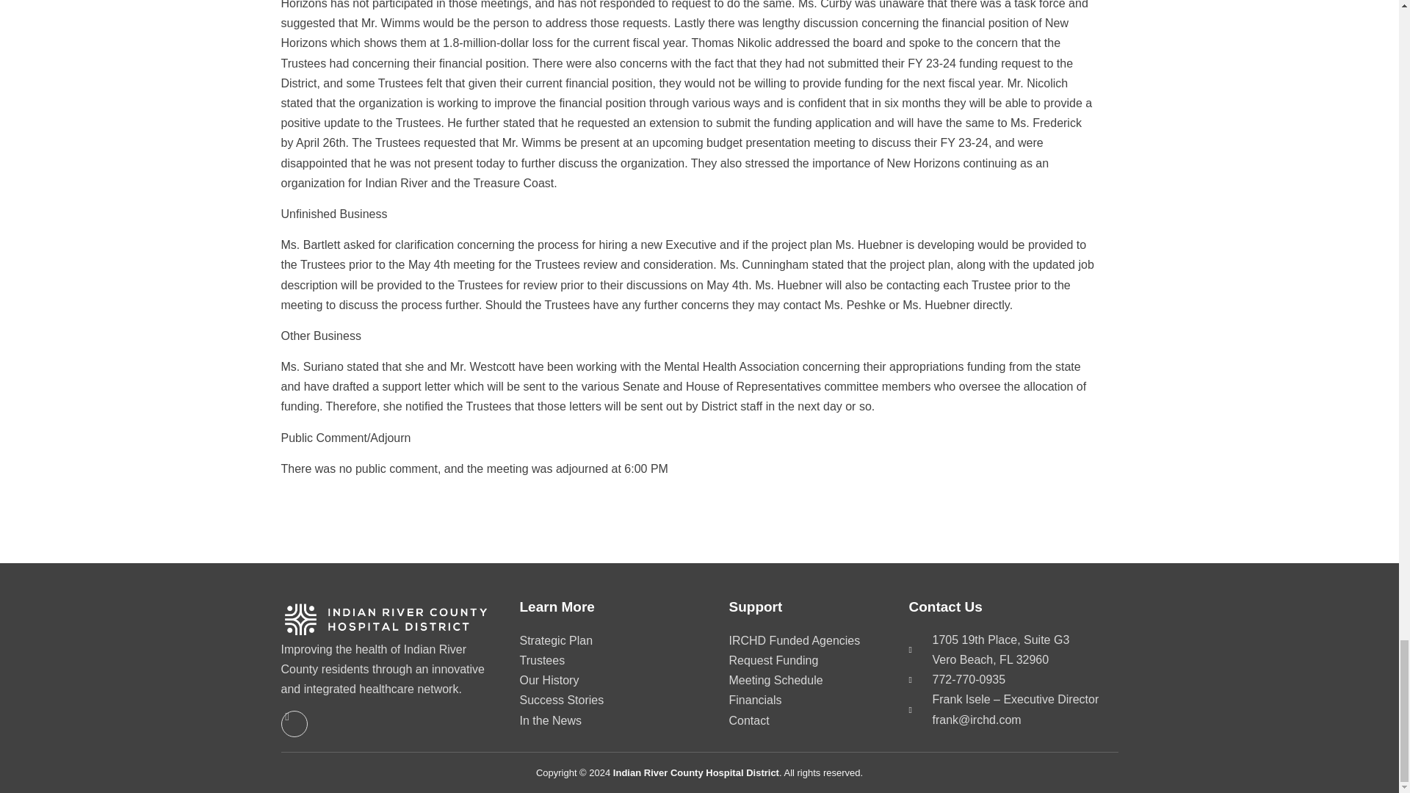  I want to click on IRCHD Funded Agencies, so click(803, 640).